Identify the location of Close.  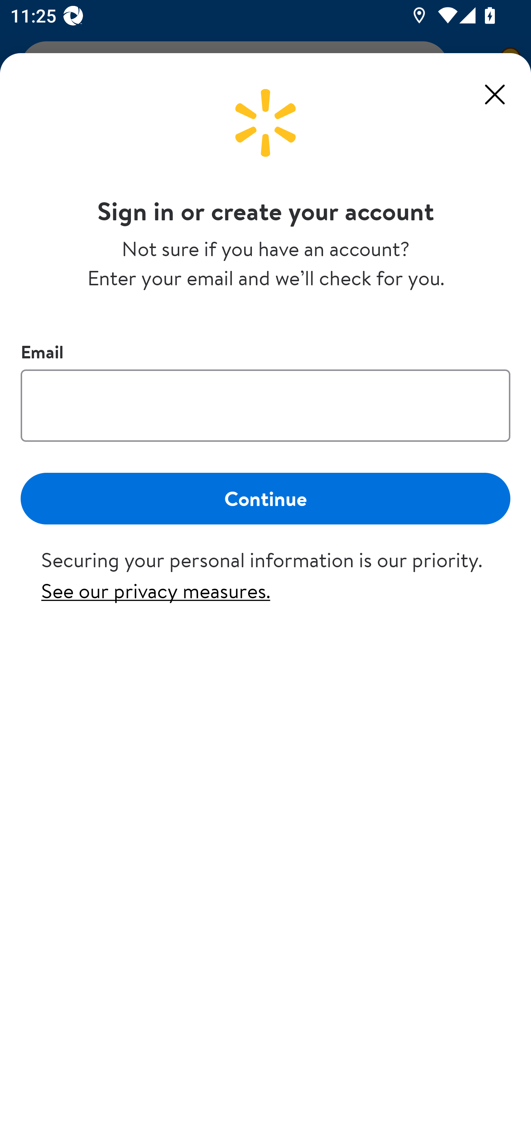
(495, 94).